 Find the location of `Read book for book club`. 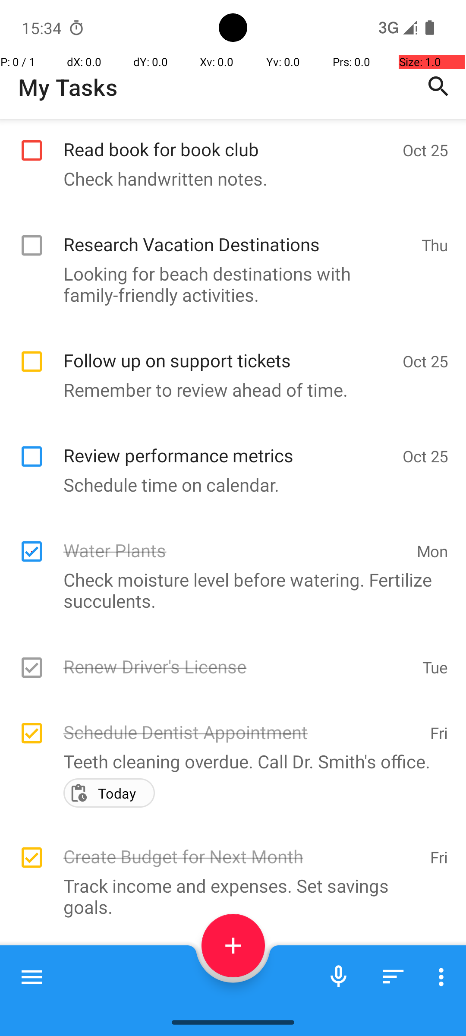

Read book for book club is located at coordinates (229, 140).